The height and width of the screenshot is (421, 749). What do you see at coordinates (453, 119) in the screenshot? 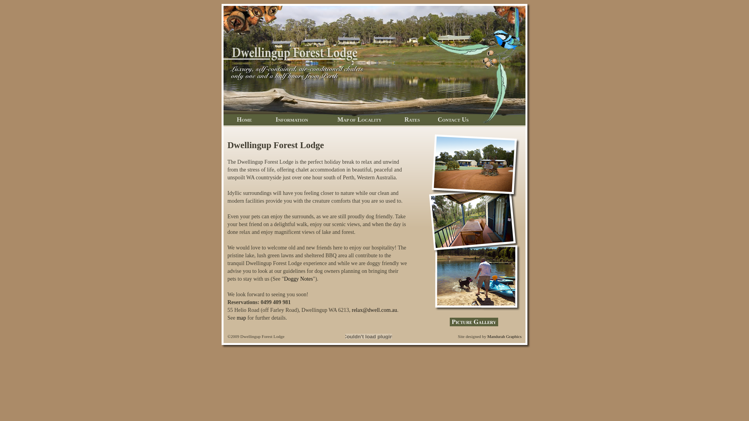
I see `CONTACT US` at bounding box center [453, 119].